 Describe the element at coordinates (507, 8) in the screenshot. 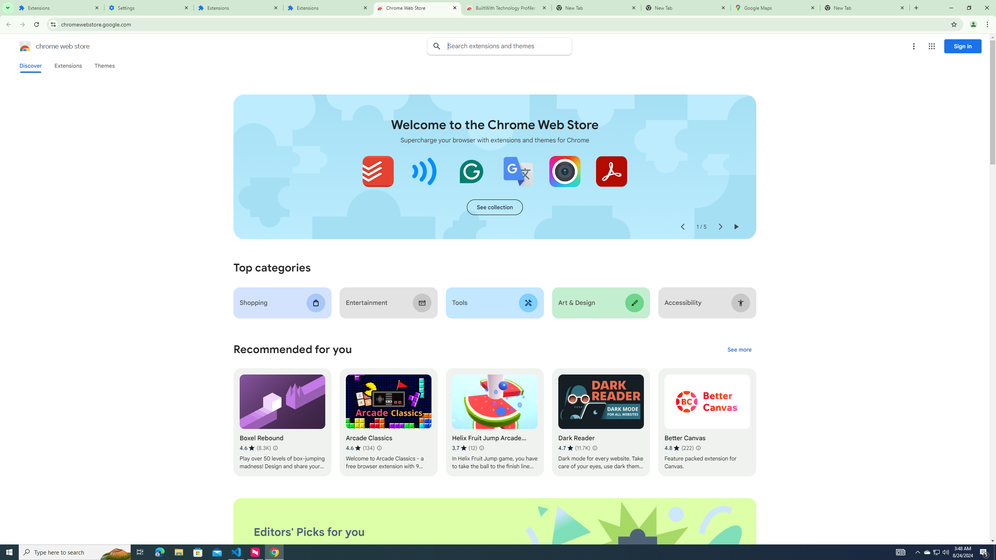

I see `BuiltWith Technology Profiler - Chrome Web Store` at that location.